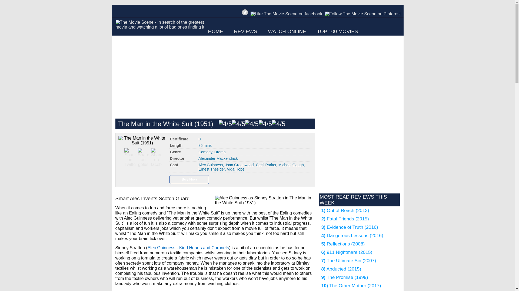 Image resolution: width=519 pixels, height=291 pixels. Describe the element at coordinates (188, 248) in the screenshot. I see `Alec Guinness - Kind Hearts and Coronets` at that location.